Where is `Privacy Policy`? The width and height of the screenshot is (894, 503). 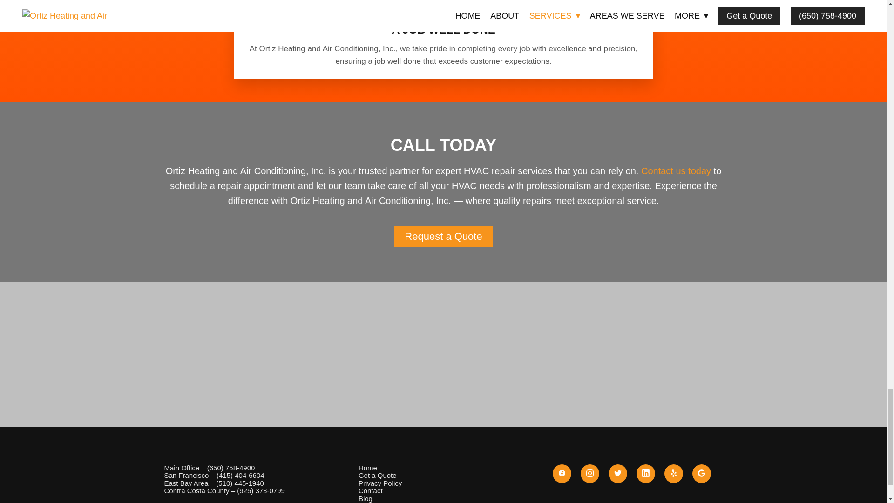 Privacy Policy is located at coordinates (380, 483).